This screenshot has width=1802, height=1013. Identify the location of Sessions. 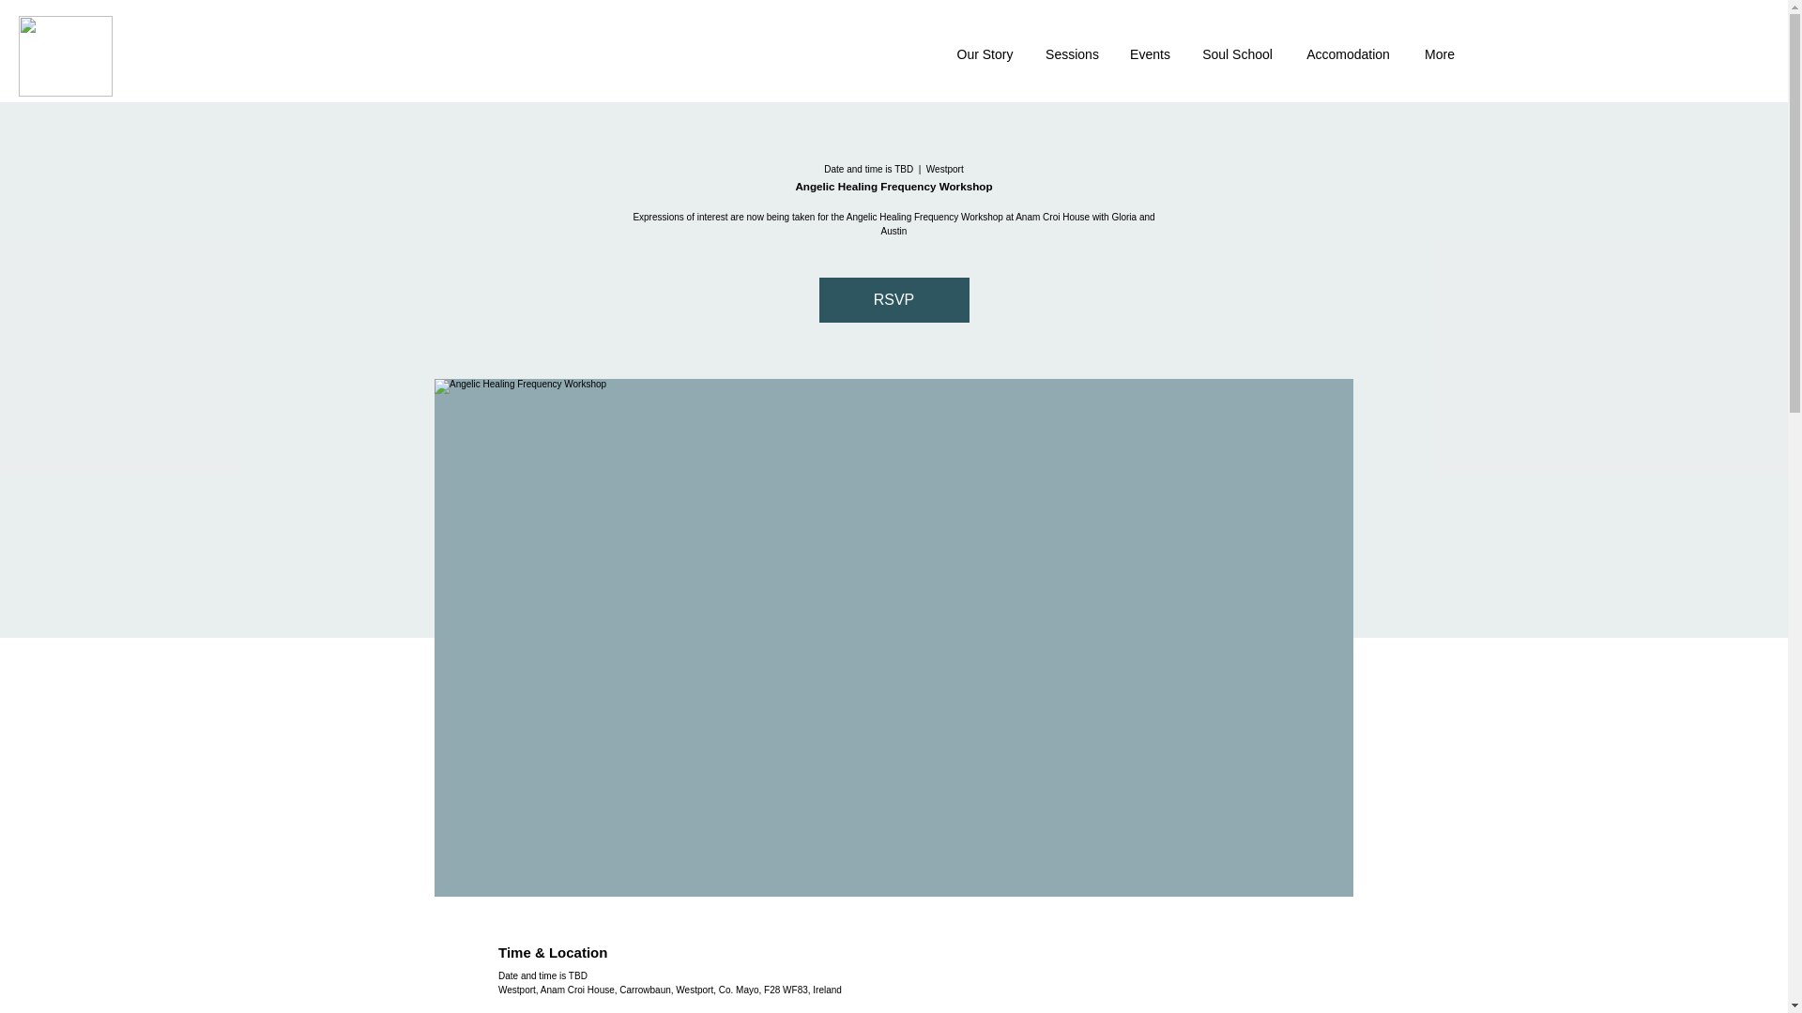
(1072, 54).